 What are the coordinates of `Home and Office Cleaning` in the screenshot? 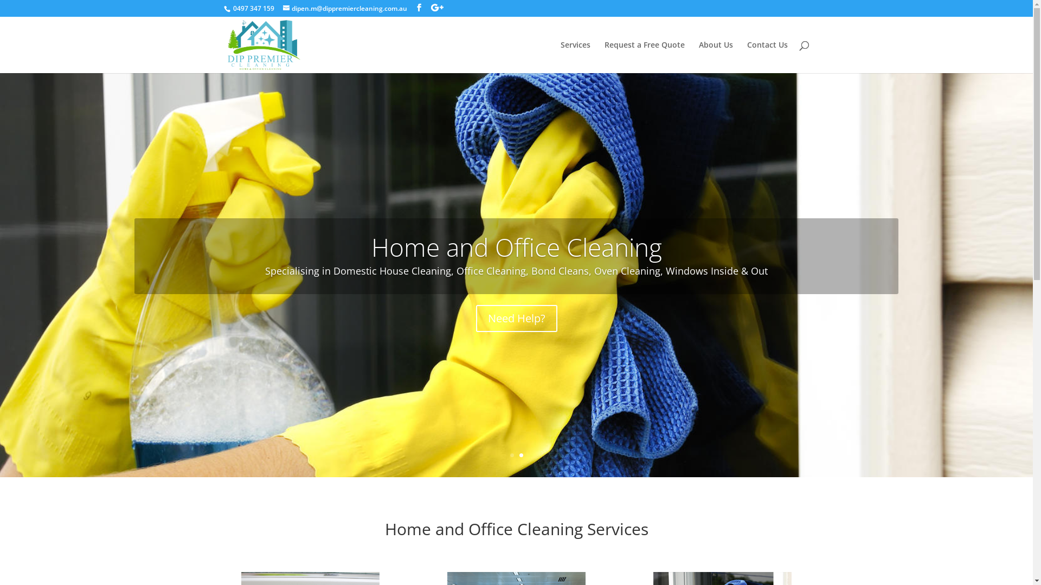 It's located at (516, 247).